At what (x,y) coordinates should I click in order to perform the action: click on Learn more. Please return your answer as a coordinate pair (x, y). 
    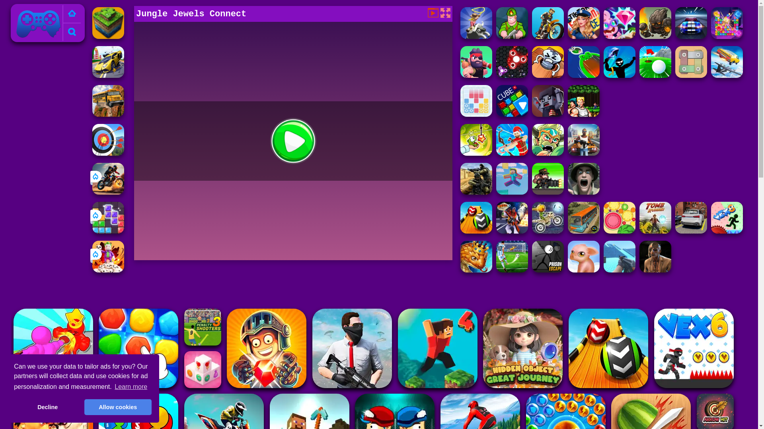
    Looking at the image, I should click on (131, 387).